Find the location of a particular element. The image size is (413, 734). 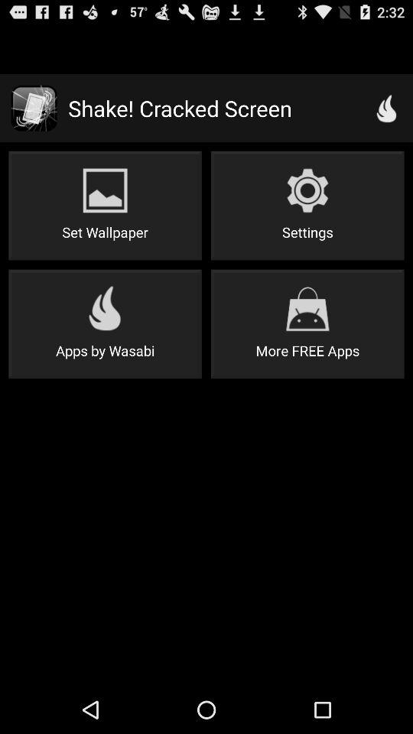

click button to the right of the apps by wasabi button is located at coordinates (307, 324).